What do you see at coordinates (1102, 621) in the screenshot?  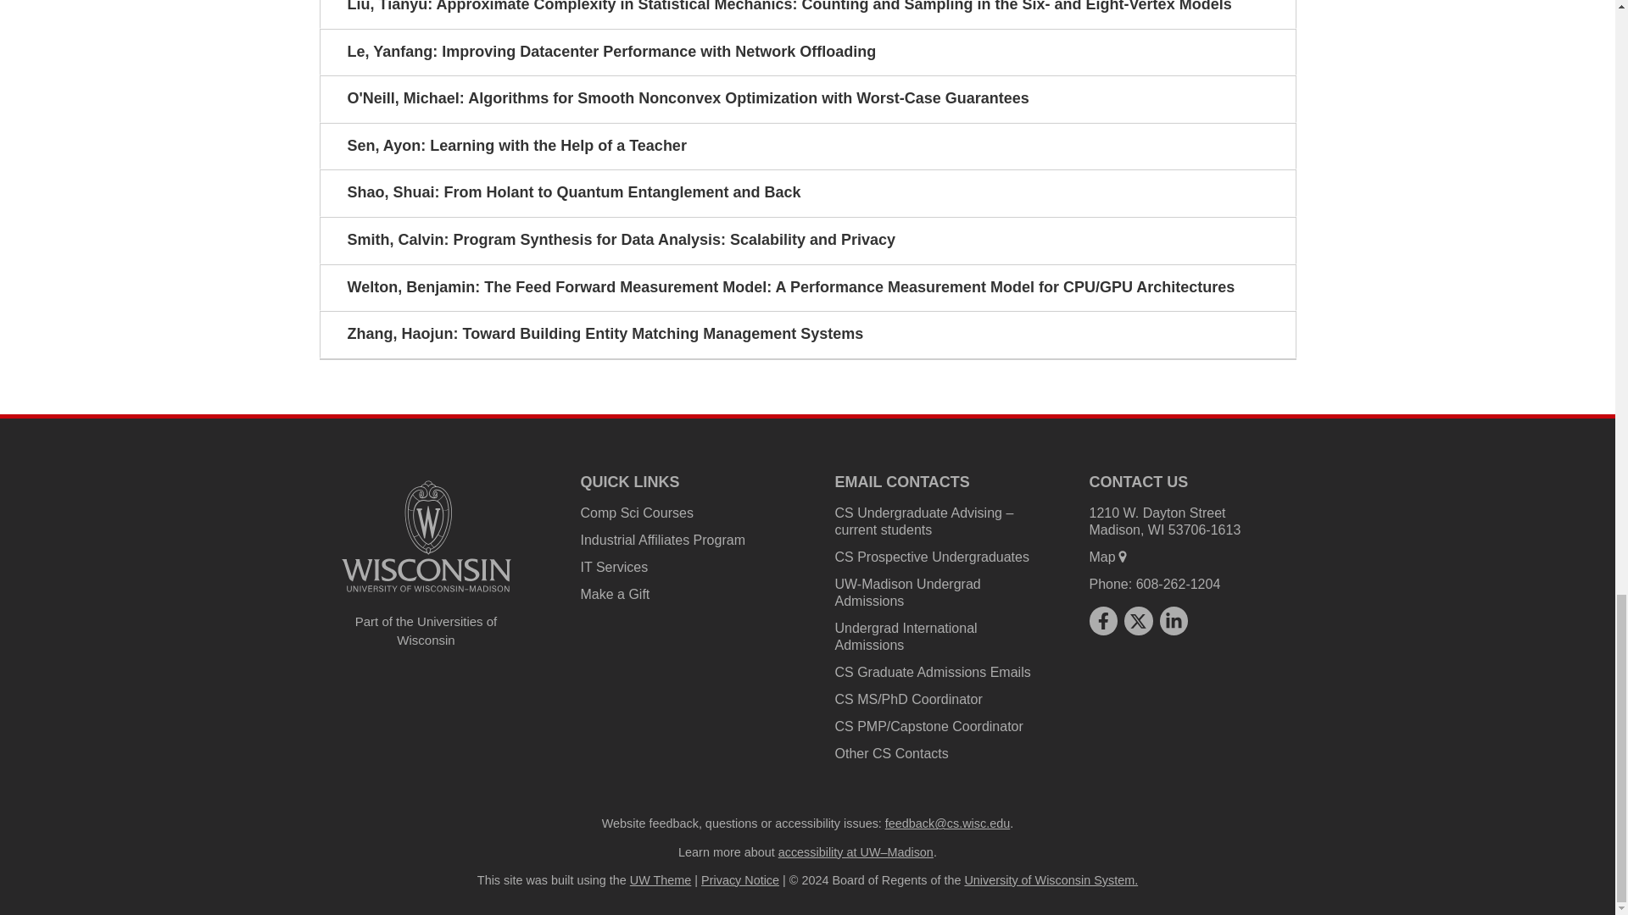 I see `facebook` at bounding box center [1102, 621].